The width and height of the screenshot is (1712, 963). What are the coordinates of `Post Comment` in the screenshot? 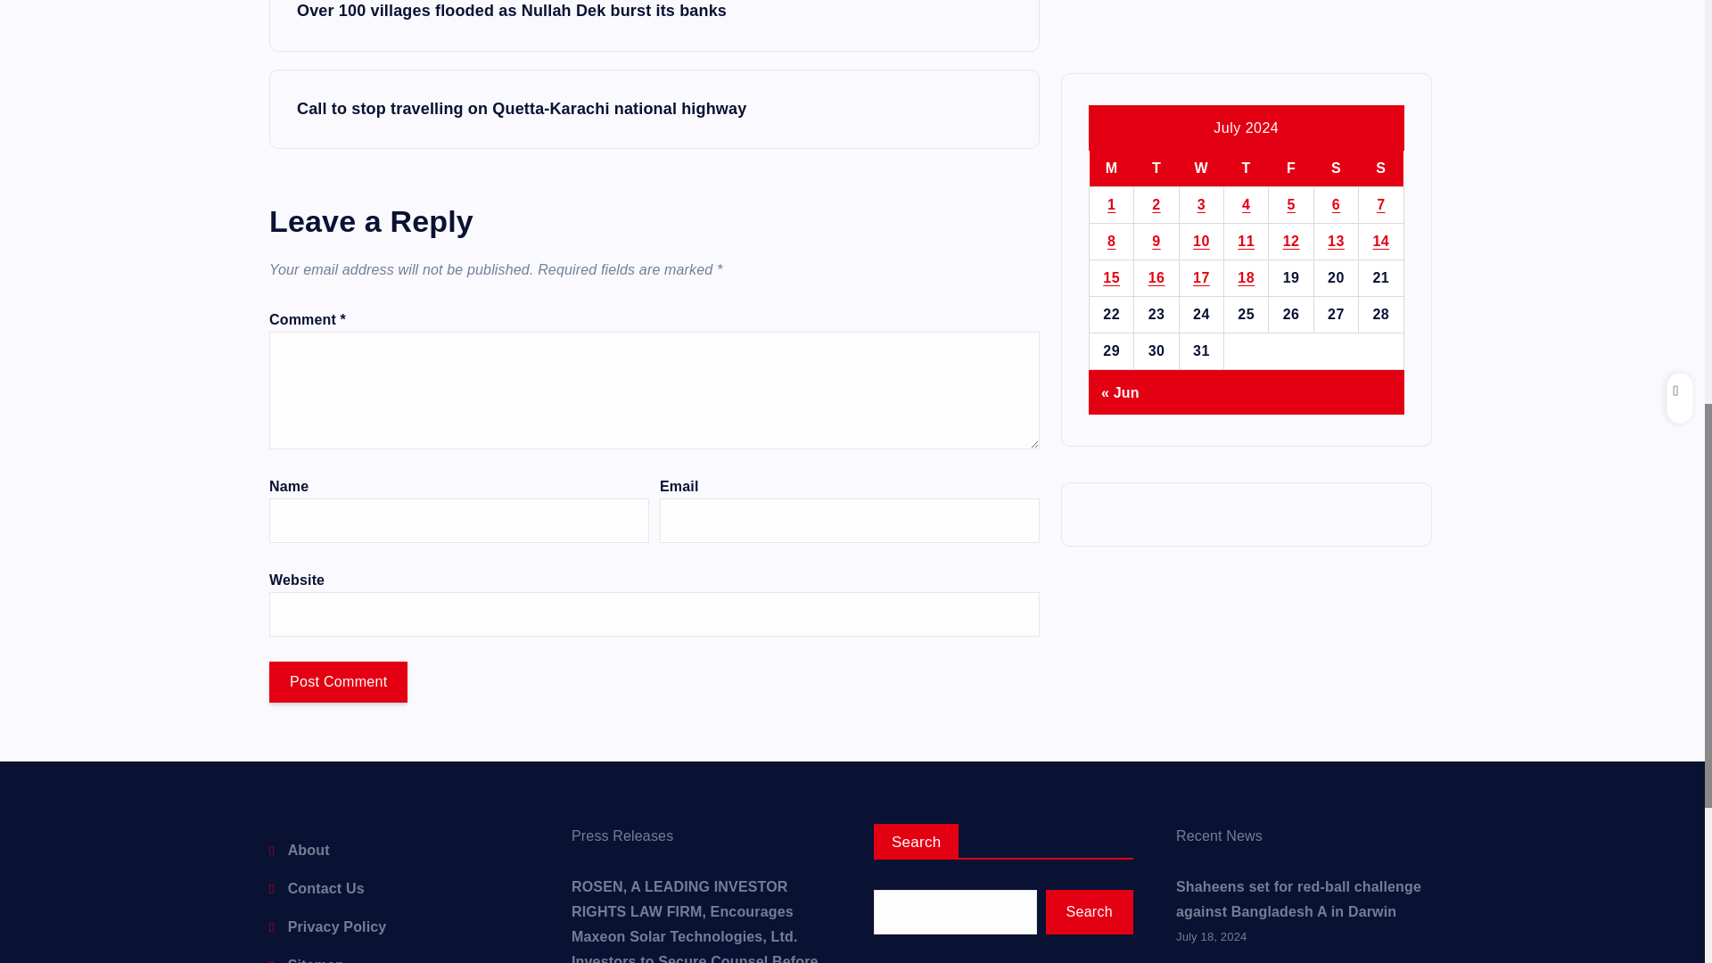 It's located at (337, 681).